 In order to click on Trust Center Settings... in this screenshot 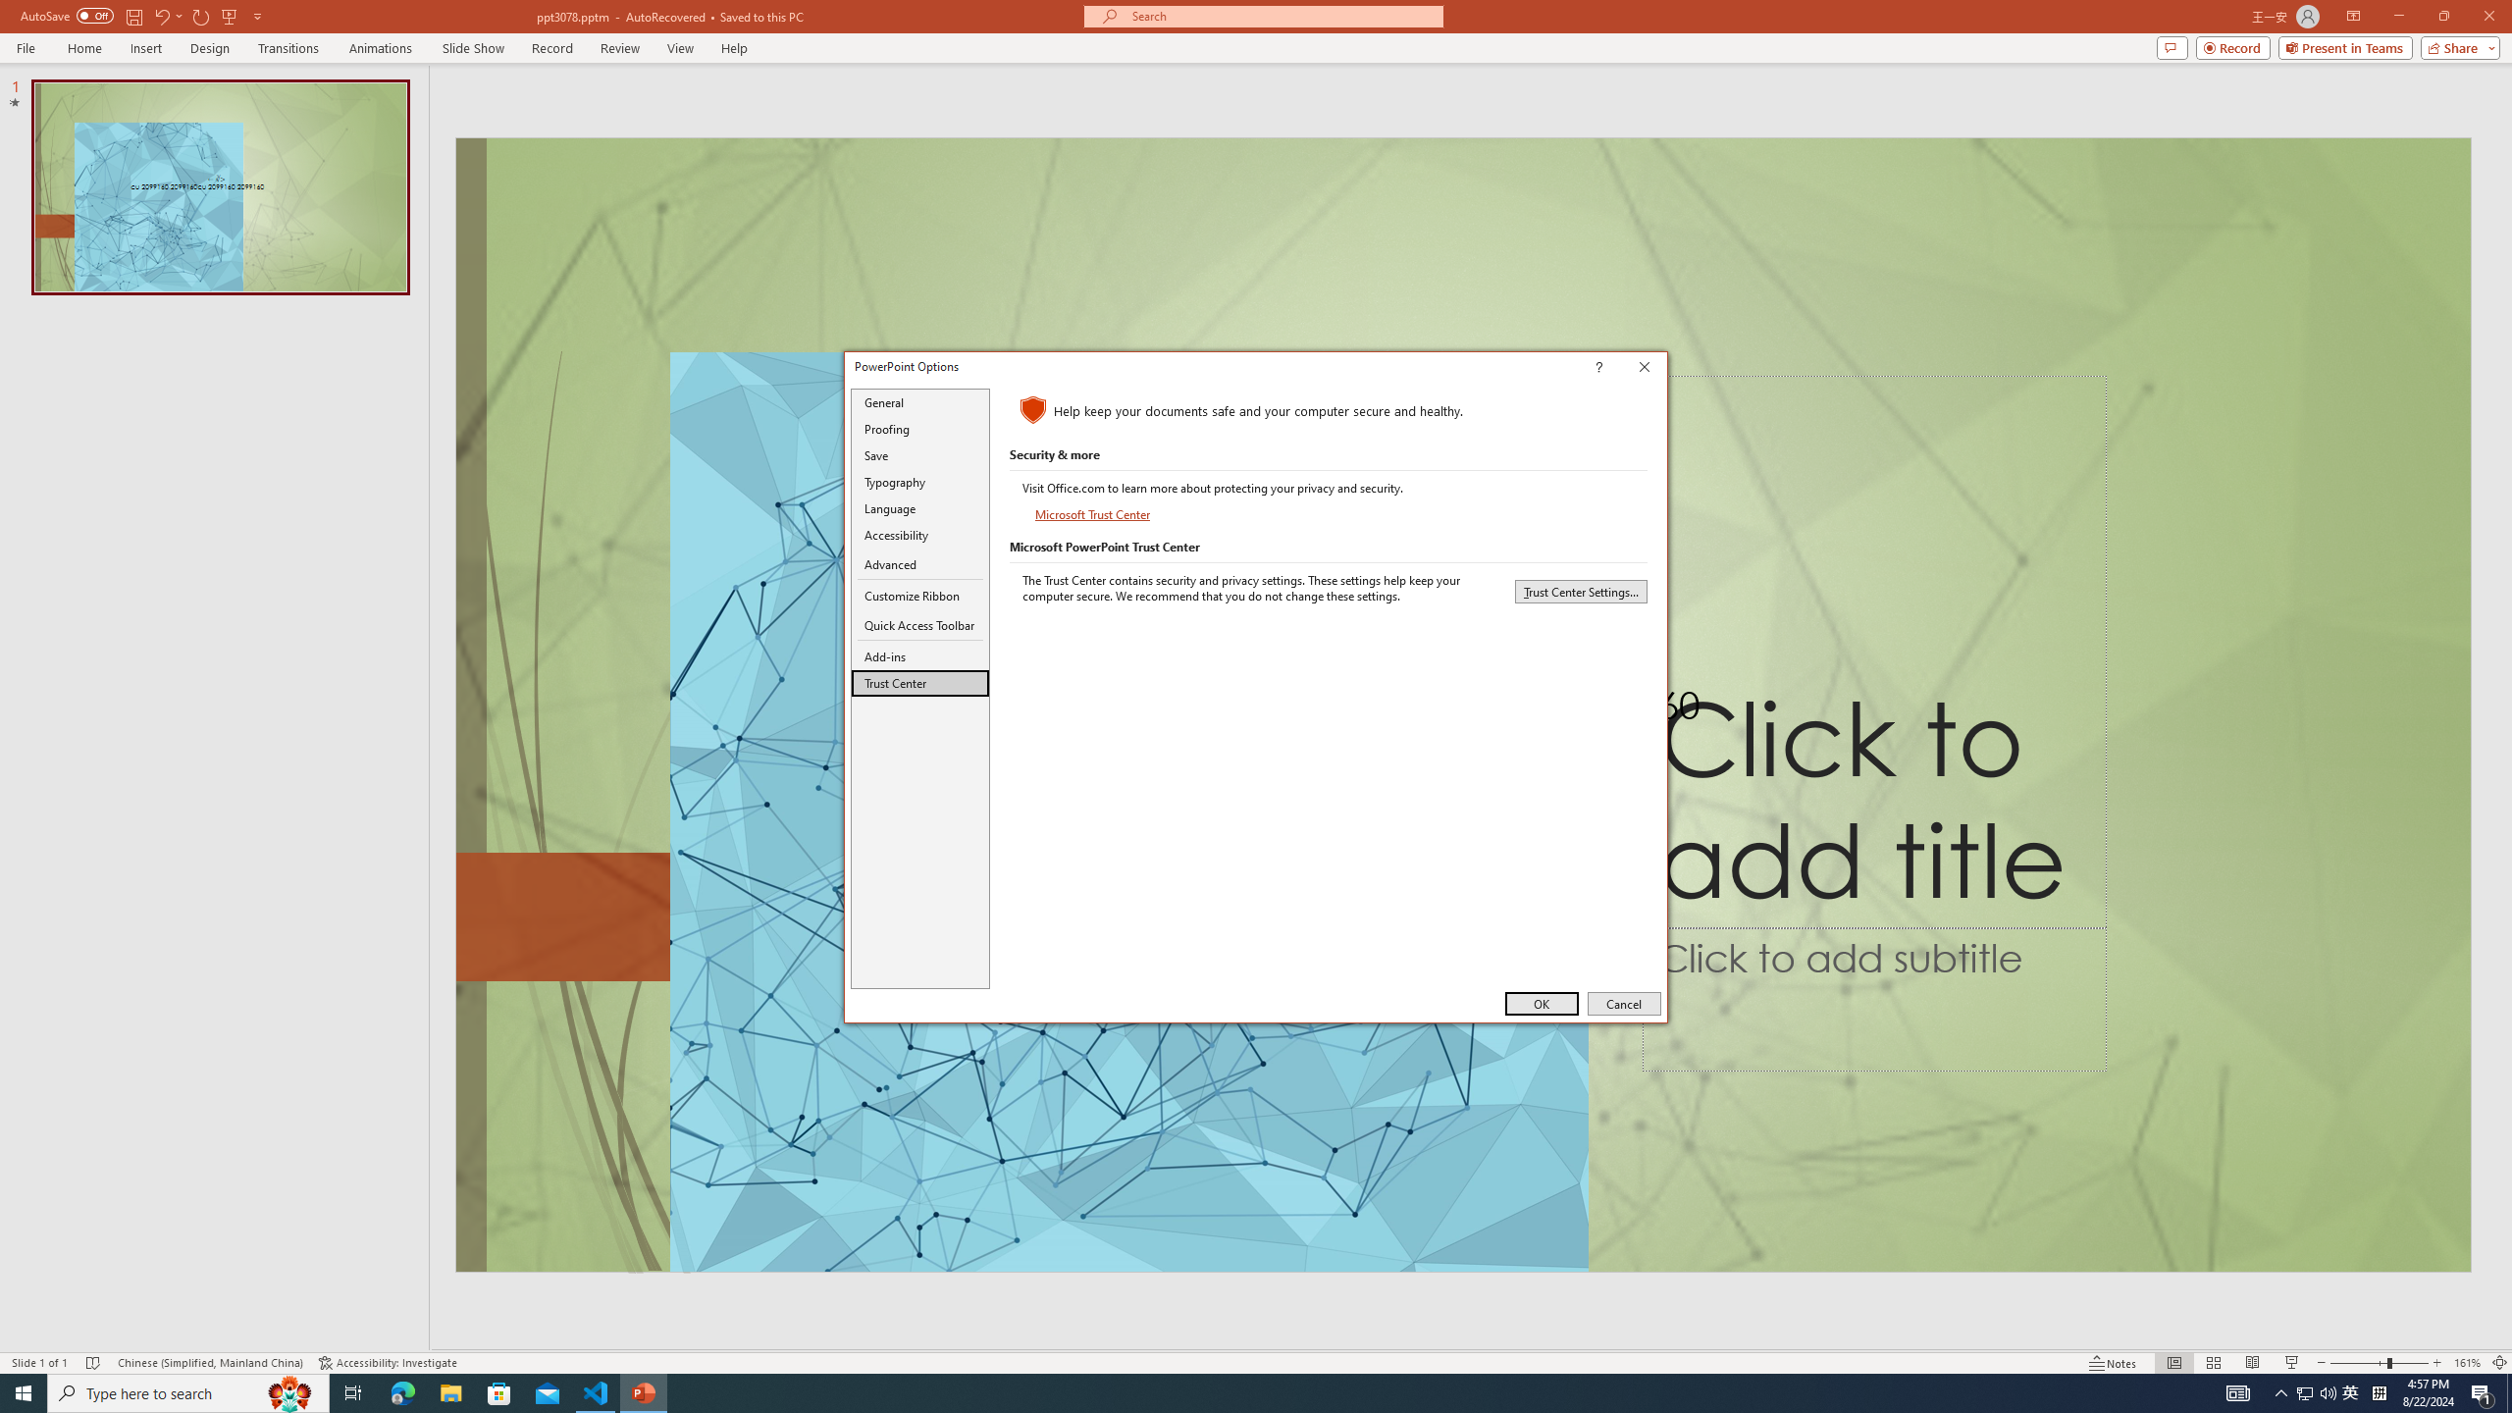, I will do `click(1581, 591)`.